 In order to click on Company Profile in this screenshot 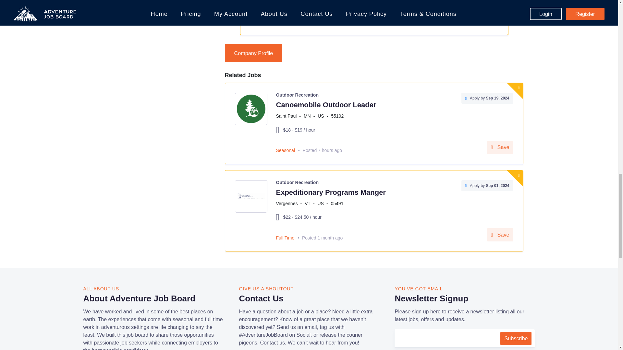, I will do `click(253, 53)`.